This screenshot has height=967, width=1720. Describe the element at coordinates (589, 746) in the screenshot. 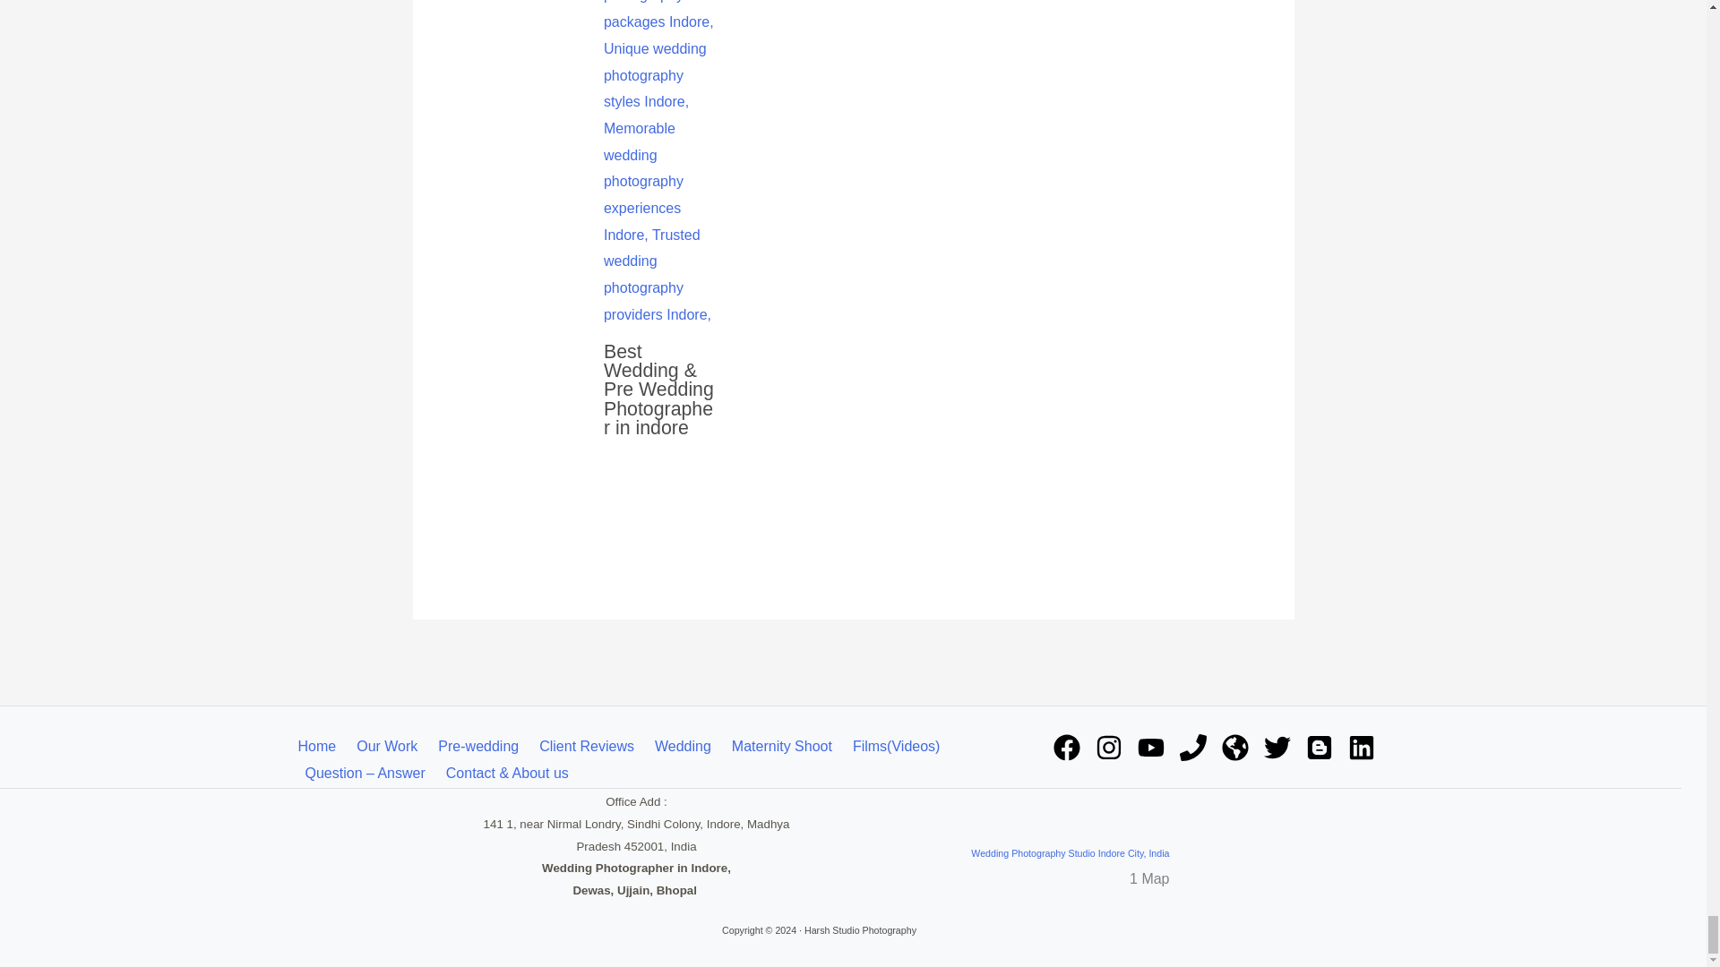

I see `Client Reviews` at that location.